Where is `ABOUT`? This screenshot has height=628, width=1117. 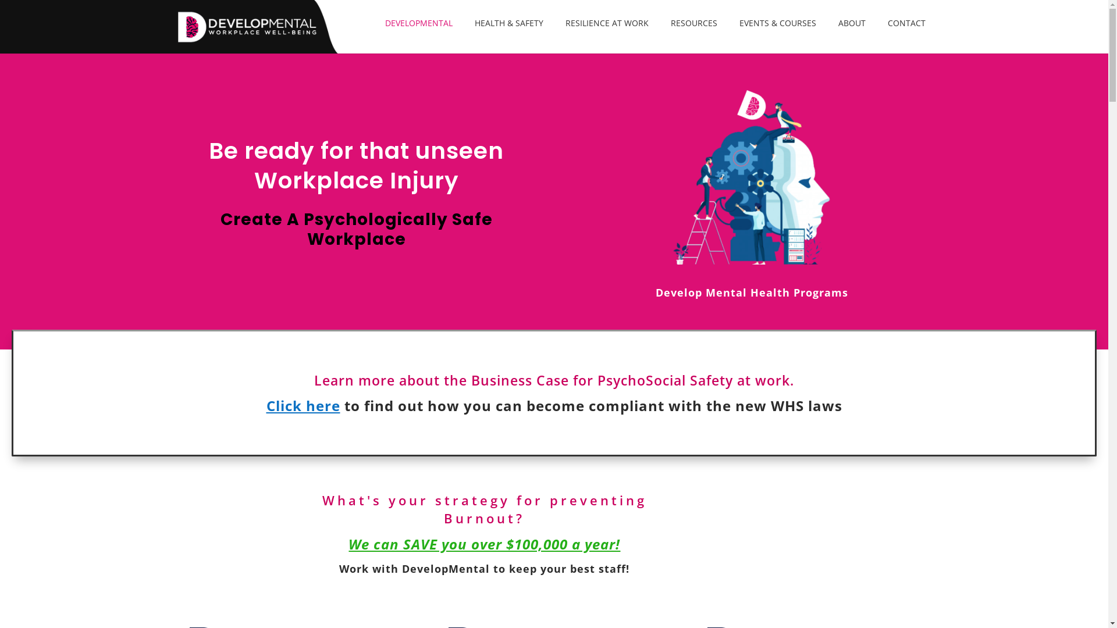 ABOUT is located at coordinates (852, 36).